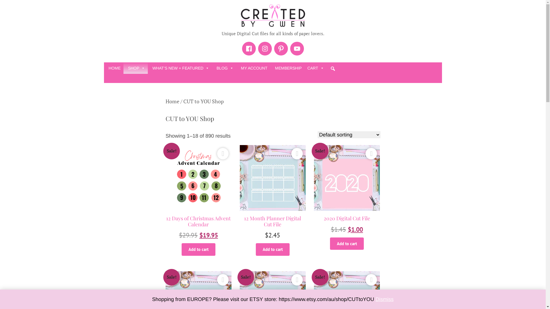  What do you see at coordinates (316, 68) in the screenshot?
I see `CART` at bounding box center [316, 68].